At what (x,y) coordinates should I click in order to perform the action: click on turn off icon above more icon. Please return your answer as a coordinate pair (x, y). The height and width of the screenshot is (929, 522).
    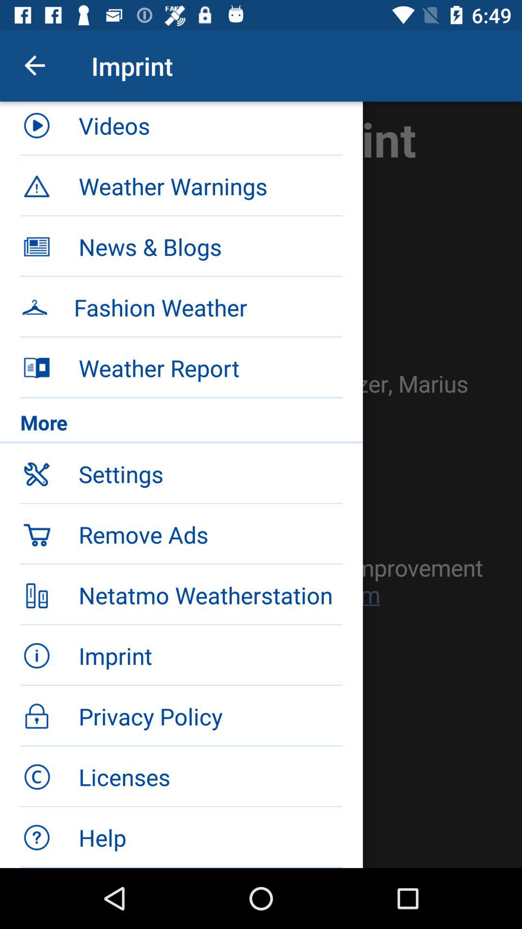
    Looking at the image, I should click on (210, 368).